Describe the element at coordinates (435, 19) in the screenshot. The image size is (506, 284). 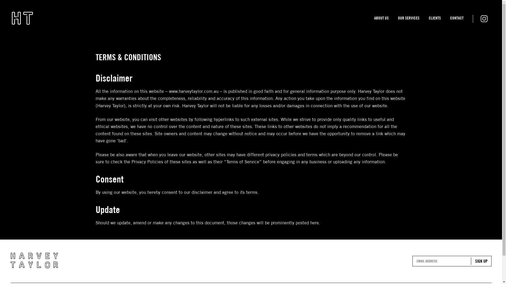
I see `CLIENTS` at that location.